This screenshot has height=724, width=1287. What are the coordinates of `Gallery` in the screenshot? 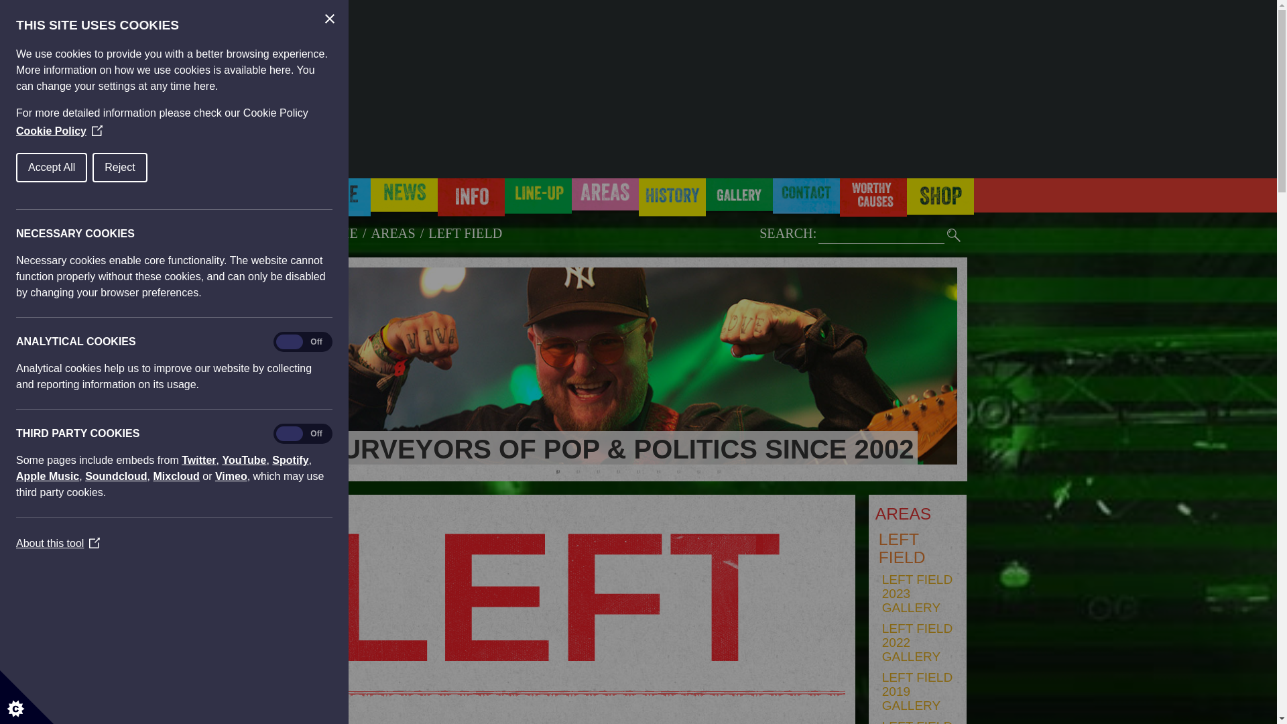 It's located at (739, 201).